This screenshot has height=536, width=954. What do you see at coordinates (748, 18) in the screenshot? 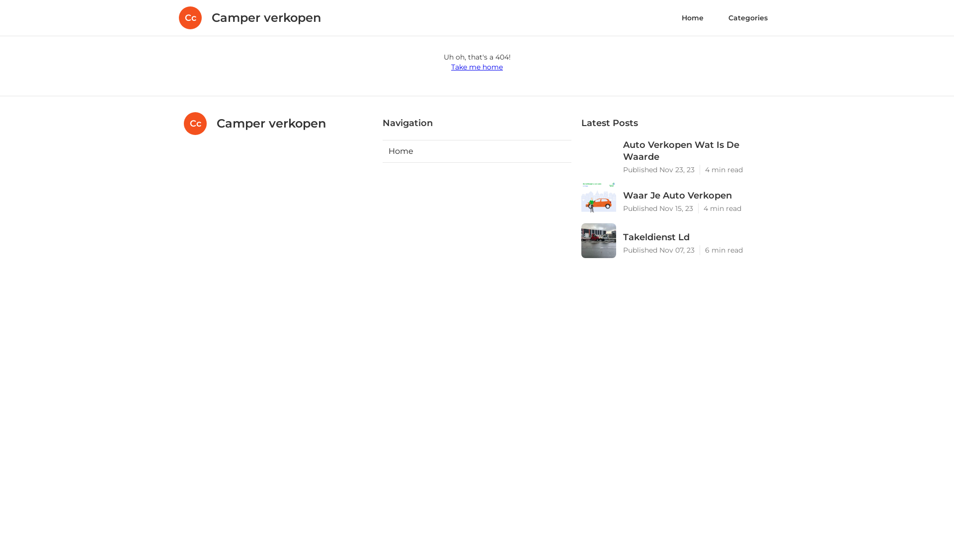
I see `Categories` at bounding box center [748, 18].